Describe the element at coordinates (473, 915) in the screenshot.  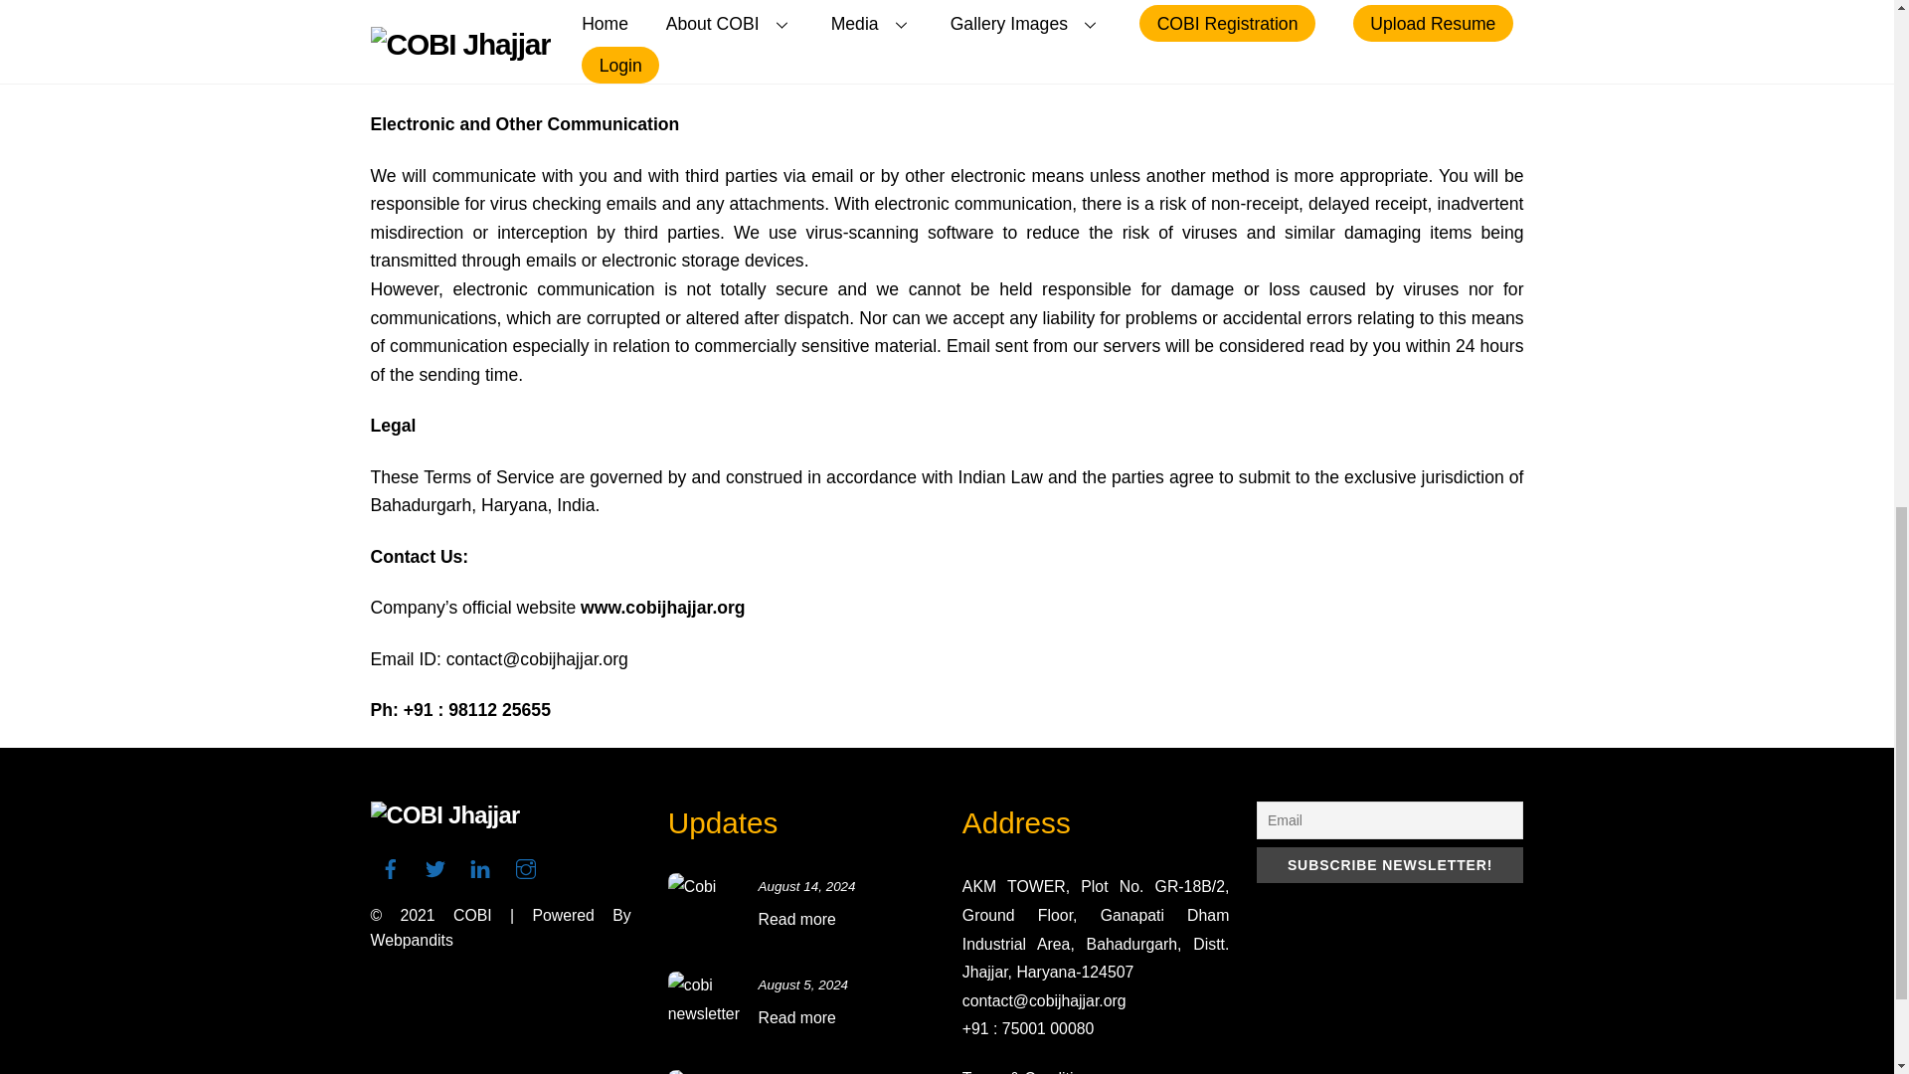
I see `COBI` at that location.